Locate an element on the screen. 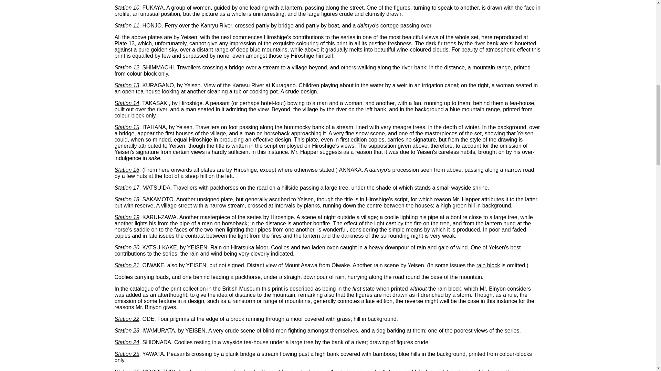  Station 21 is located at coordinates (127, 265).